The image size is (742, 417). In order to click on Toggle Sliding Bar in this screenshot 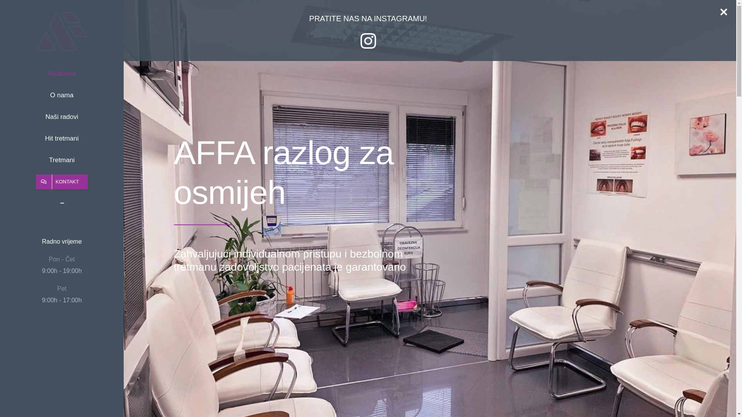, I will do `click(62, 203)`.